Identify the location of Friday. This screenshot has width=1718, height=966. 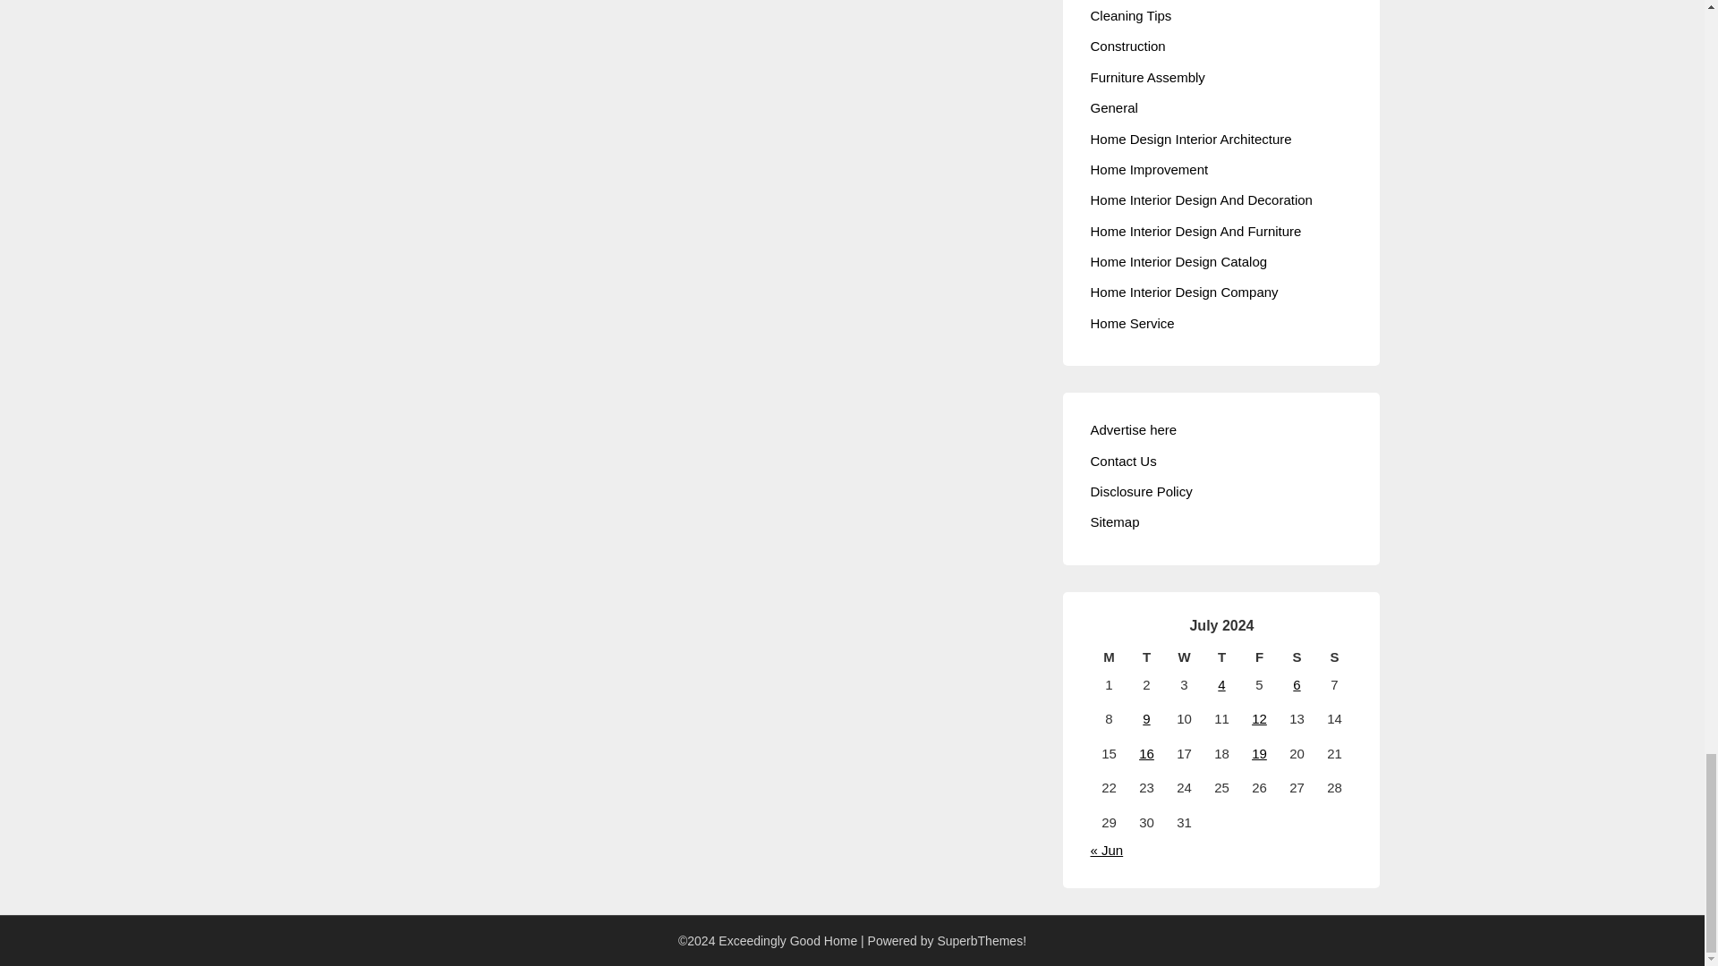
(1259, 657).